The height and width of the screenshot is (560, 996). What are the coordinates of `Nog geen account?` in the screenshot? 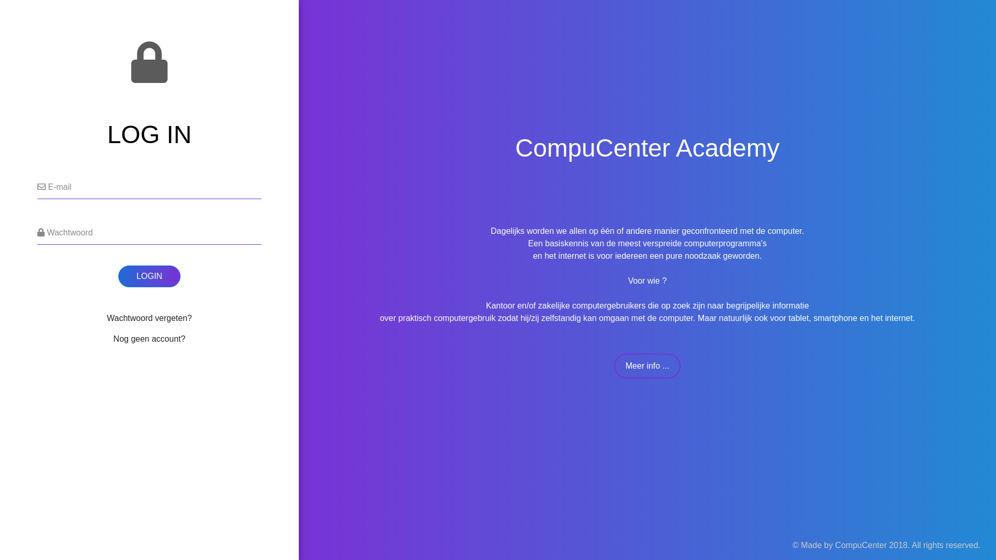 It's located at (149, 339).